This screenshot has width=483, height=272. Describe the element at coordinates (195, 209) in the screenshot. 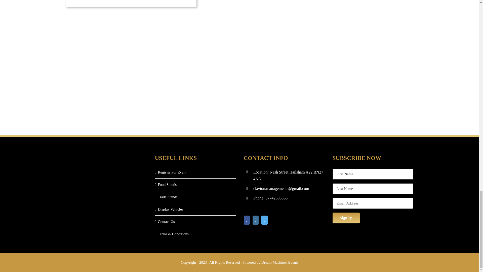

I see `Display Vehicles` at that location.